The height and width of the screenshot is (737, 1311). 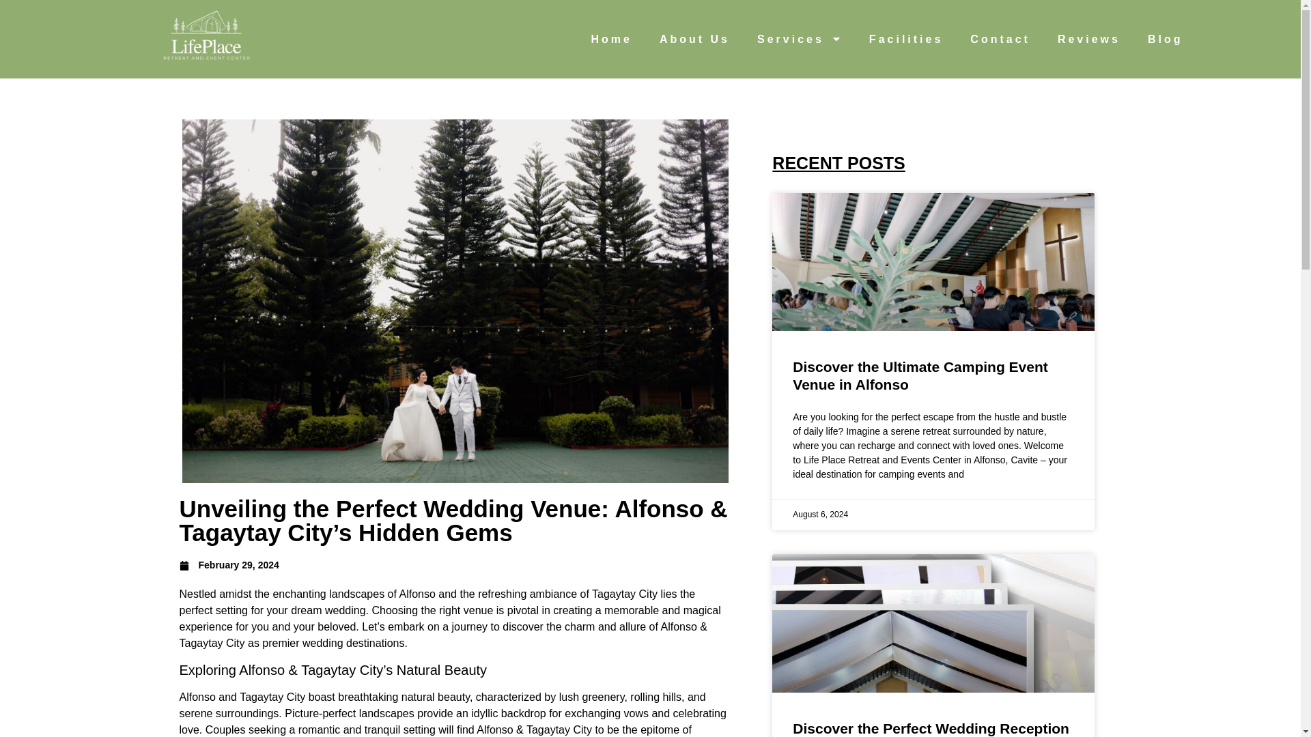 What do you see at coordinates (1000, 38) in the screenshot?
I see `Contact` at bounding box center [1000, 38].